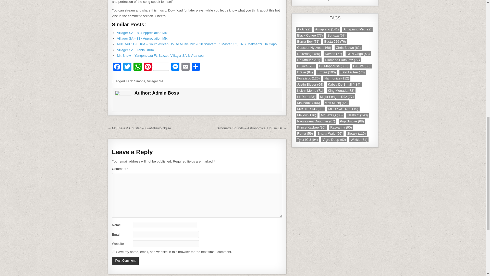  I want to click on Post Comment, so click(125, 261).